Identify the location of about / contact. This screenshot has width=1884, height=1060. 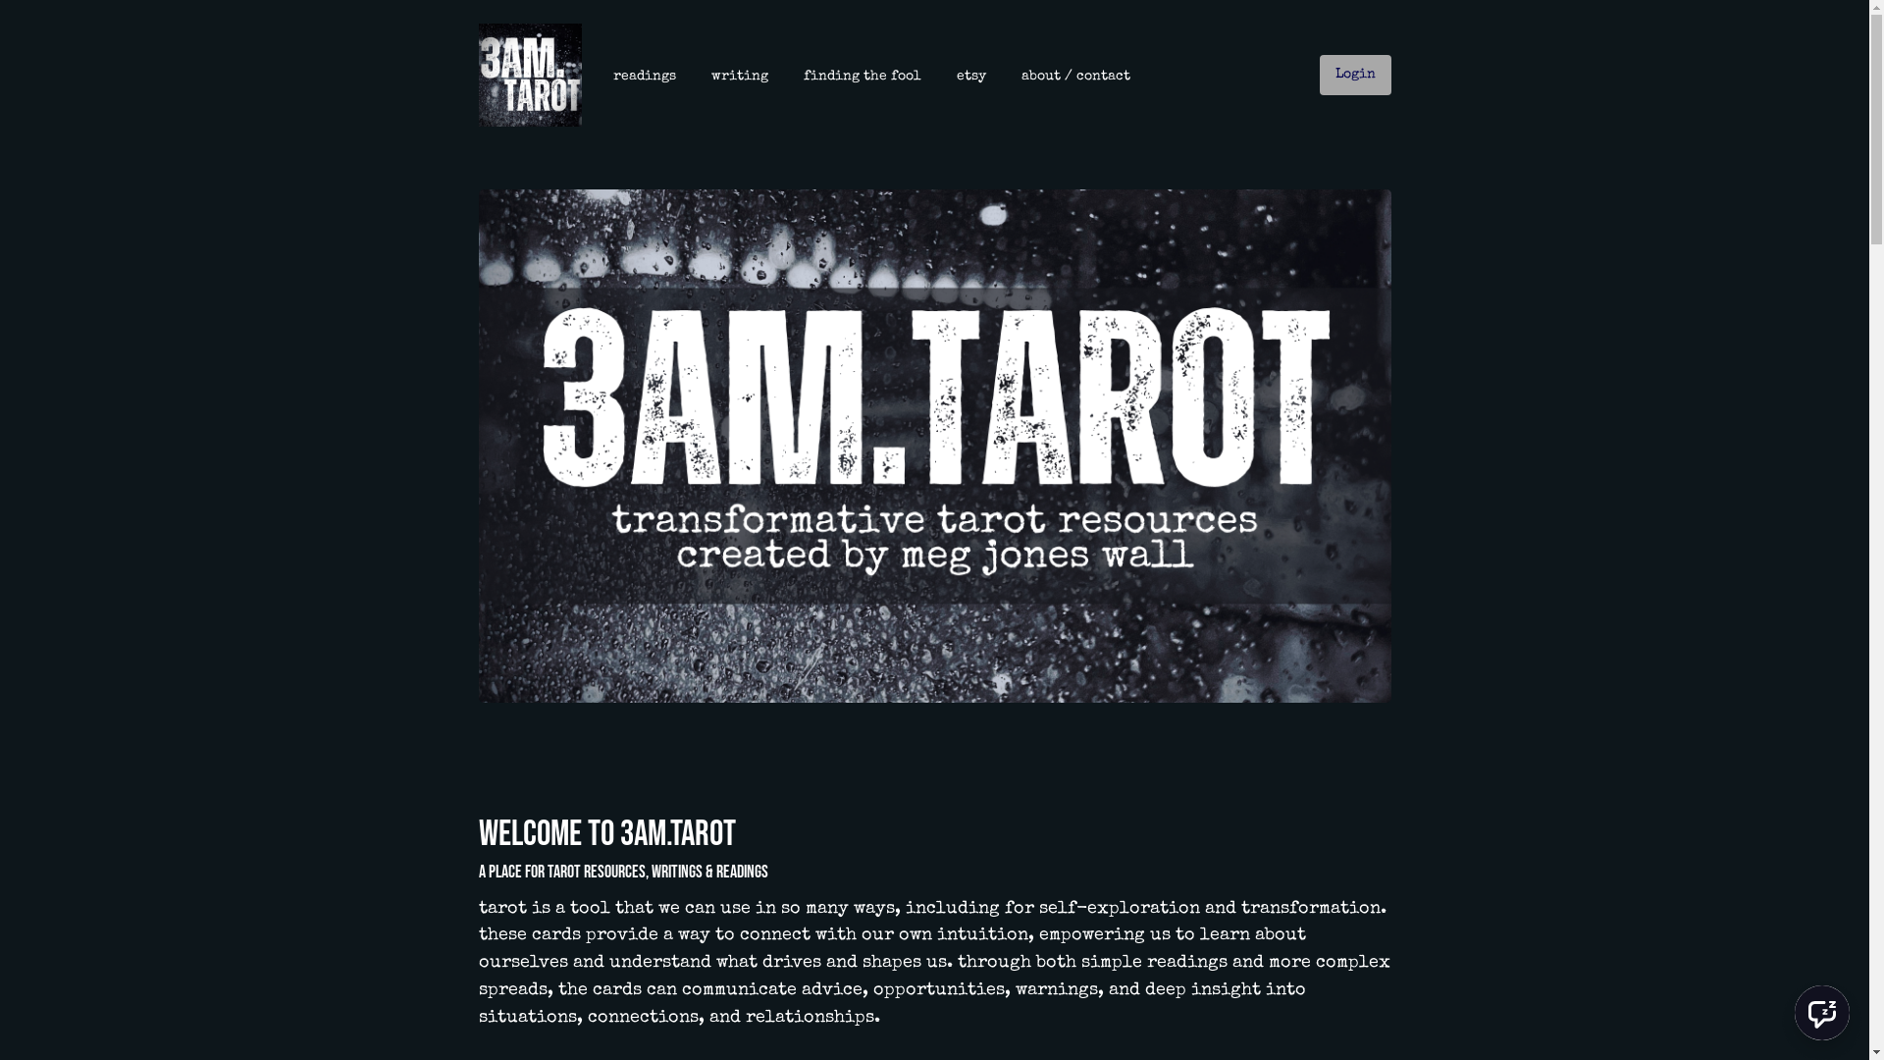
(1075, 77).